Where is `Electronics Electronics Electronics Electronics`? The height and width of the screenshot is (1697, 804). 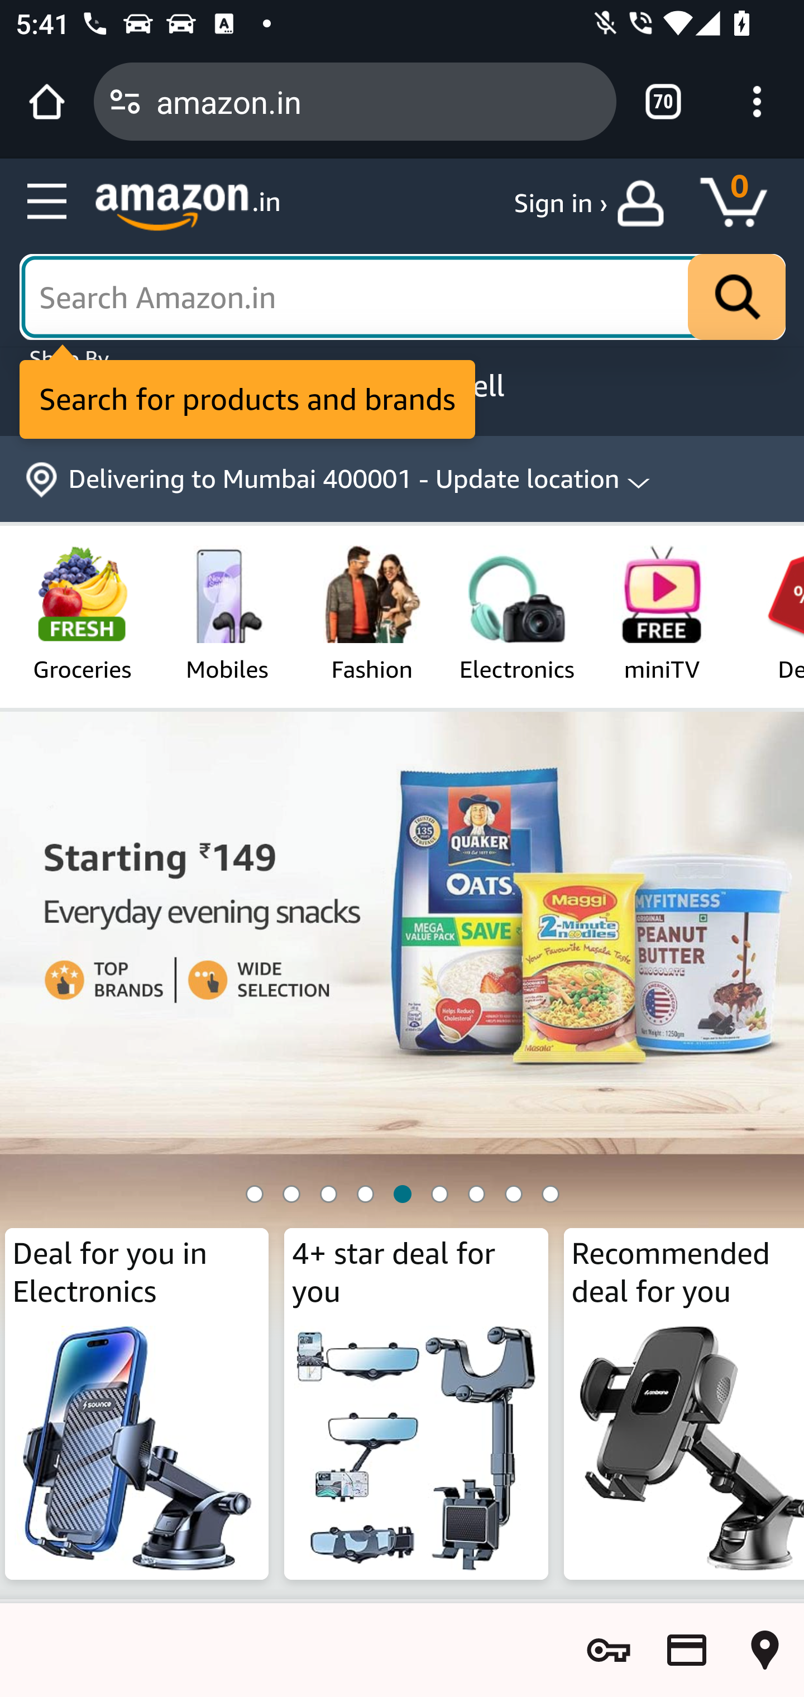 Electronics Electronics Electronics Electronics is located at coordinates (516, 613).